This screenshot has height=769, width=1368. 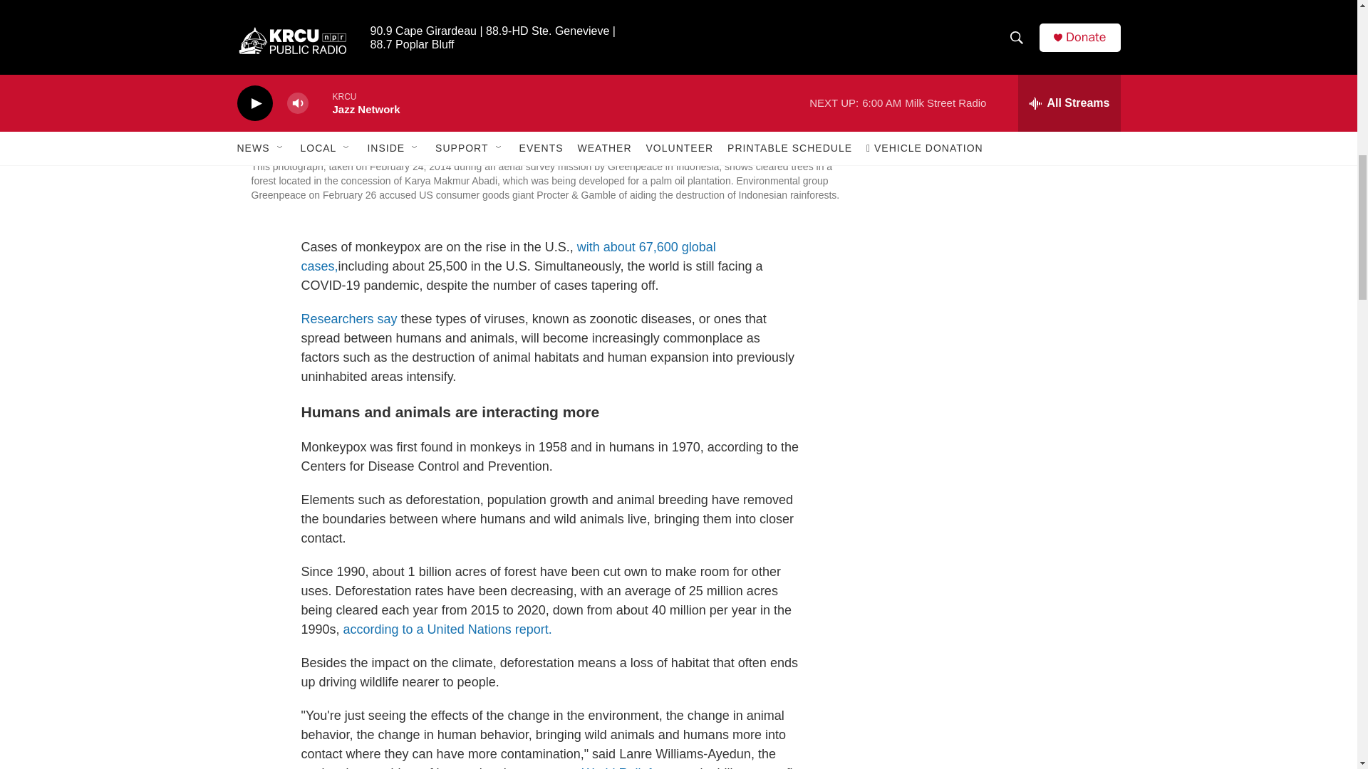 I want to click on 3rd party ad content, so click(x=999, y=16).